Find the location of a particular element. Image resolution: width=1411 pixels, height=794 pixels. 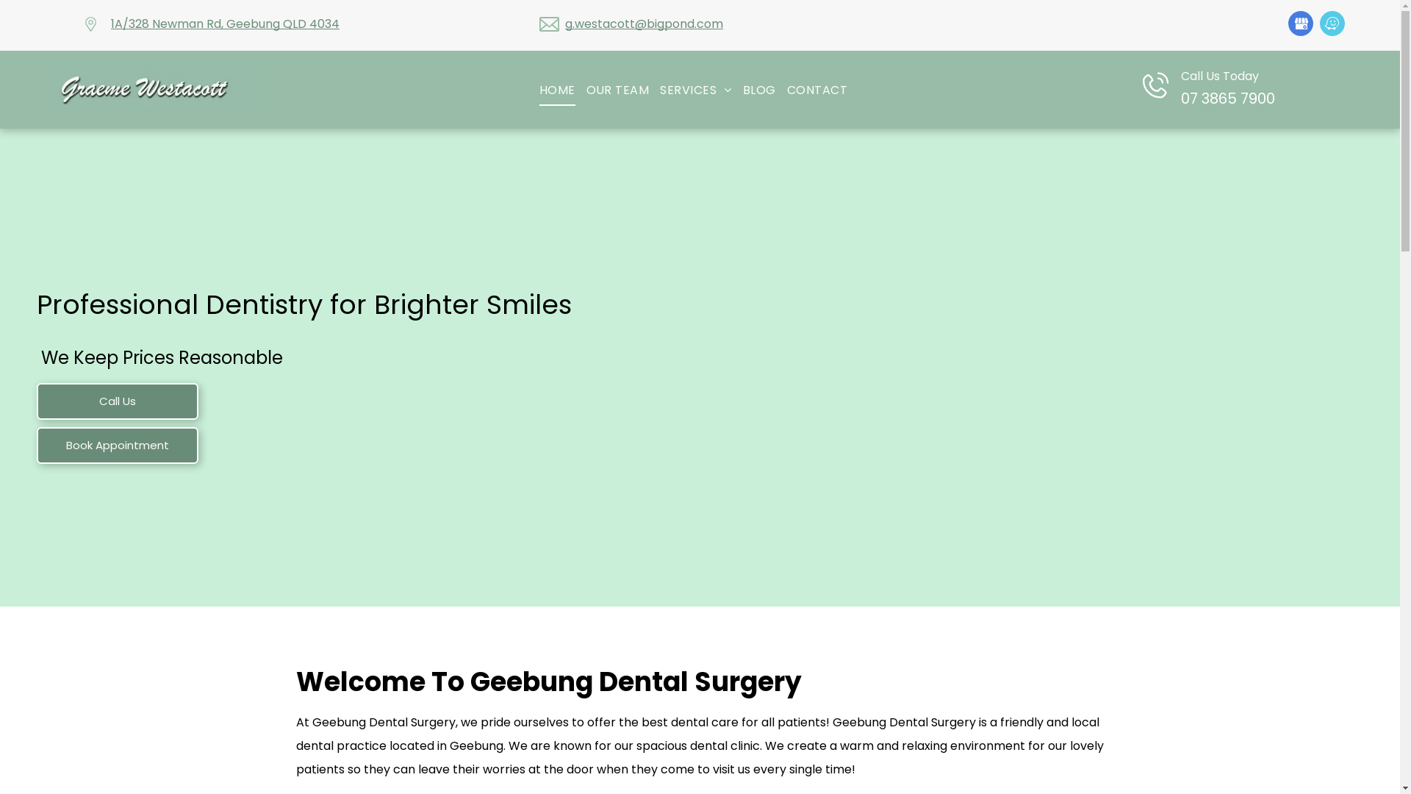

1A/328 Newman Rd, Geebung QLD 4034 is located at coordinates (225, 24).